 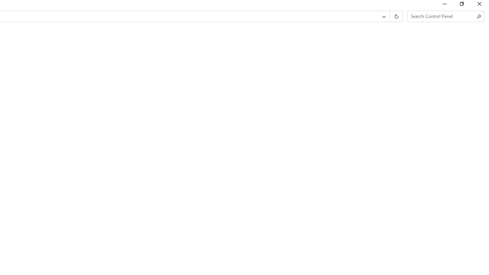 I want to click on Address band toolbar, so click(x=390, y=16).